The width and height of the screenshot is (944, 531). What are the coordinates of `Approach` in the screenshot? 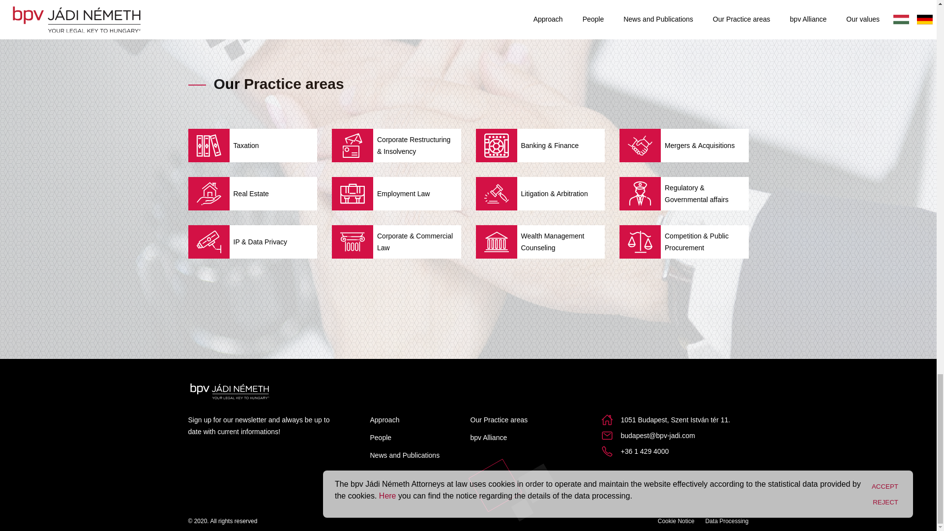 It's located at (384, 419).